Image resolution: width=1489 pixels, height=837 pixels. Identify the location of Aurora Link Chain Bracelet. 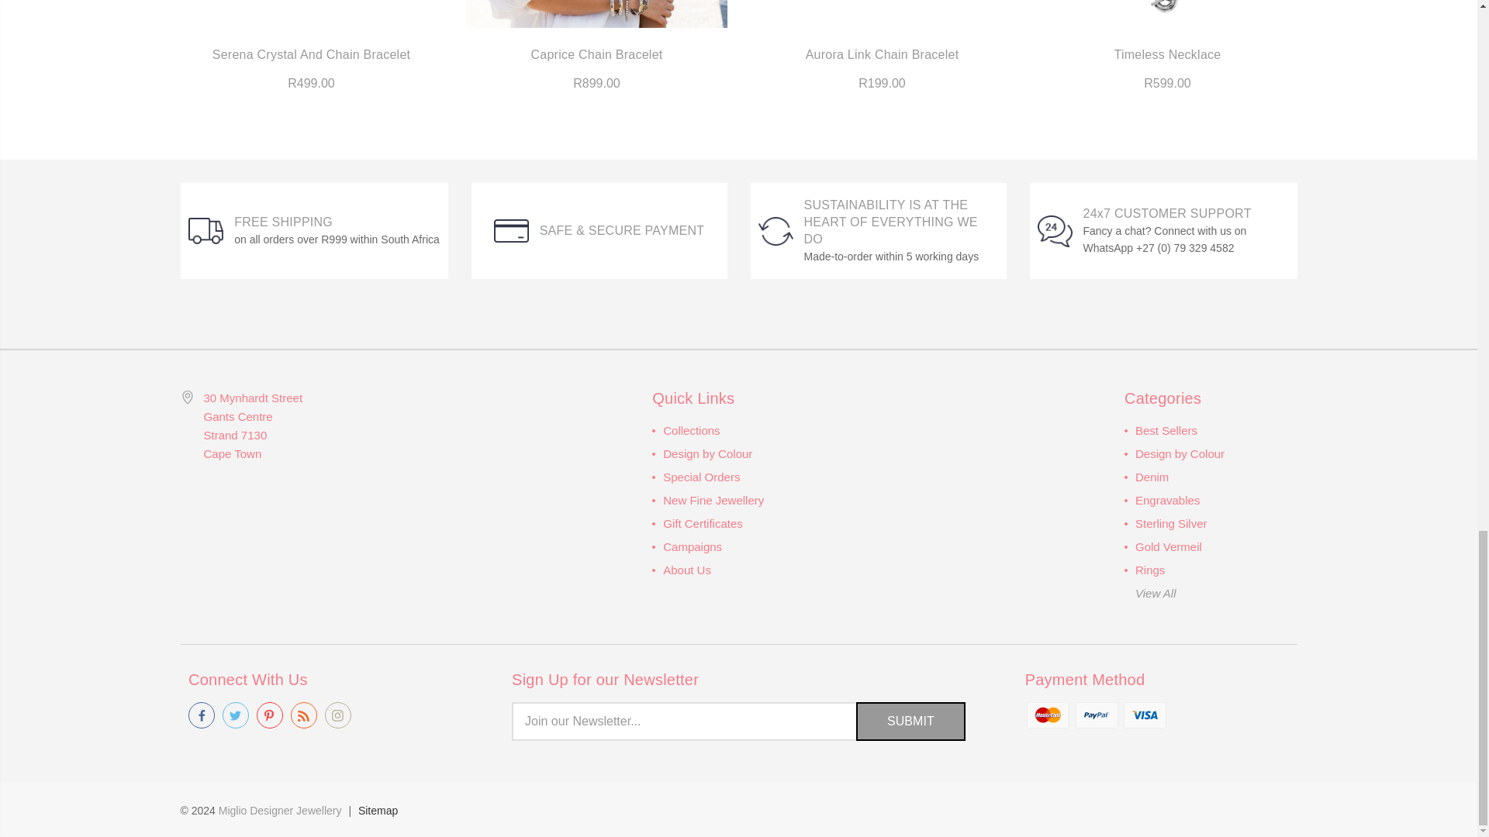
(881, 14).